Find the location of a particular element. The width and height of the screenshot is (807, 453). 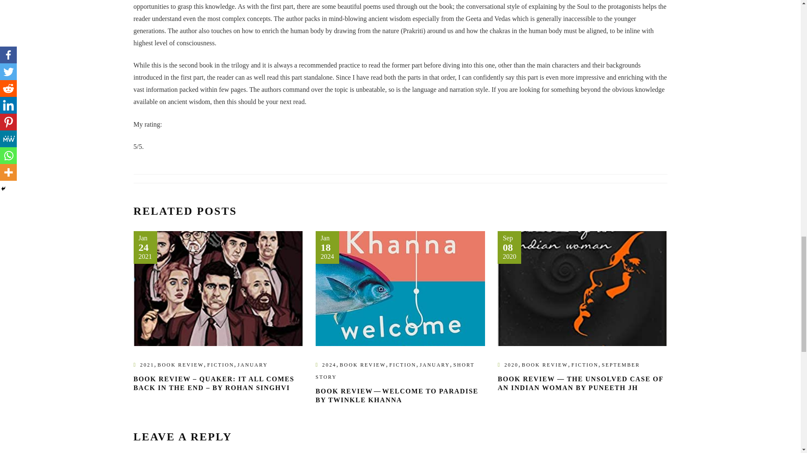

BOOK REVIEW is located at coordinates (181, 364).